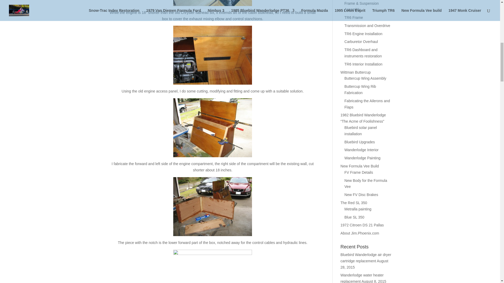  I want to click on insul6, so click(213, 206).